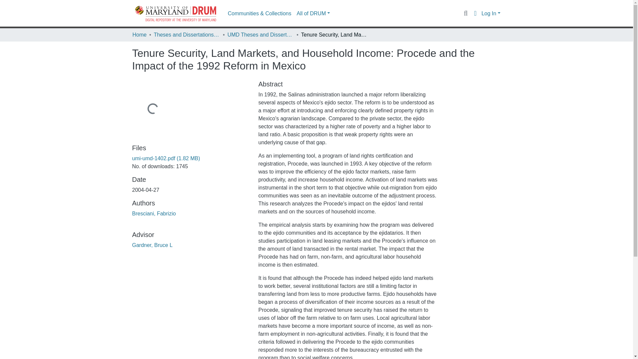  What do you see at coordinates (152, 245) in the screenshot?
I see `Gardner, Bruce L` at bounding box center [152, 245].